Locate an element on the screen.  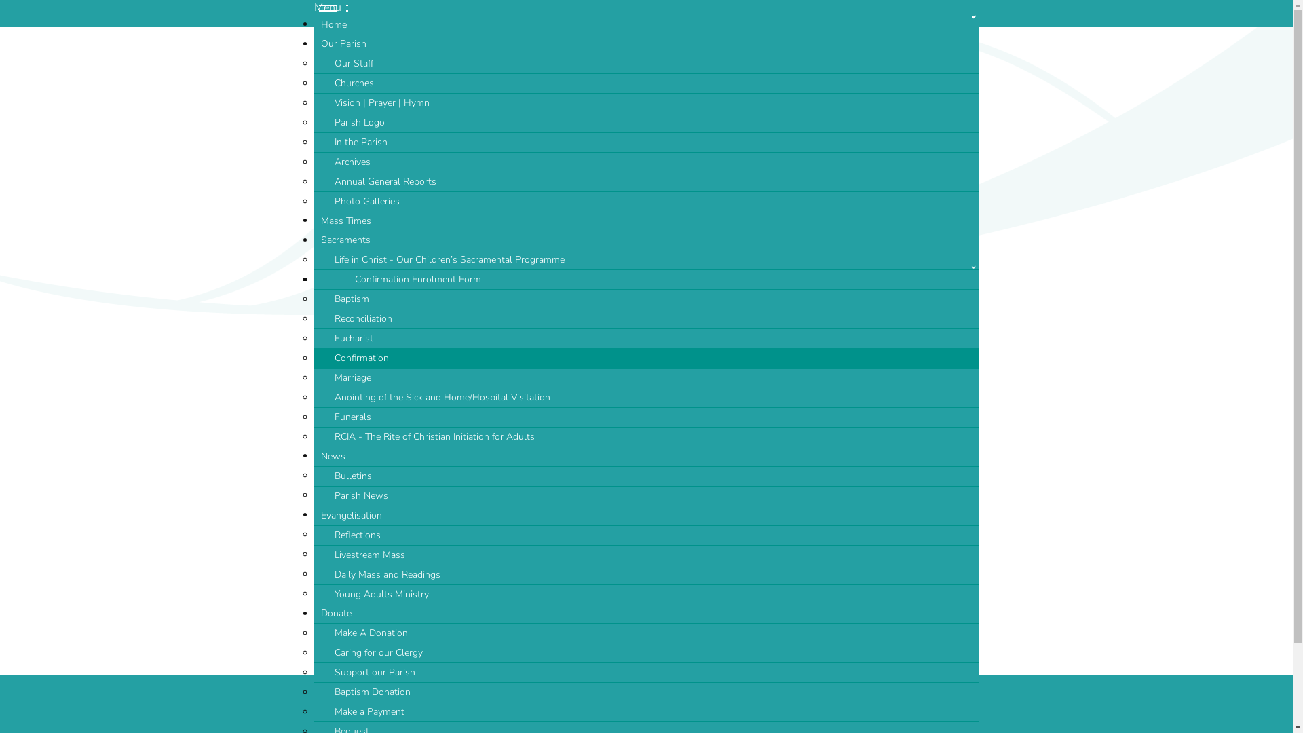
Young Adults Ministry is located at coordinates (646, 595).